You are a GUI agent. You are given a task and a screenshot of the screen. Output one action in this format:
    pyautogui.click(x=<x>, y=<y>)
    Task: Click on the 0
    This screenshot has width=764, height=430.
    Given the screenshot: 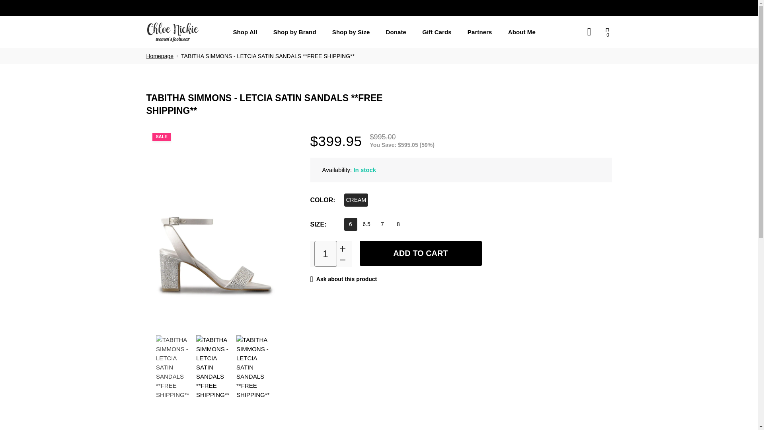 What is the action you would take?
    pyautogui.click(x=605, y=32)
    